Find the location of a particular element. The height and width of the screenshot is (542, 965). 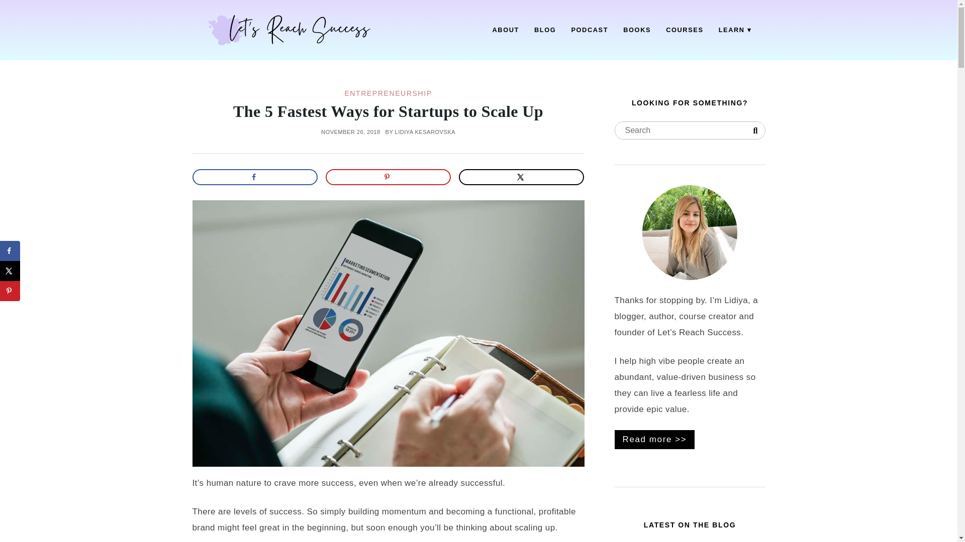

Share on Facebook is located at coordinates (254, 177).